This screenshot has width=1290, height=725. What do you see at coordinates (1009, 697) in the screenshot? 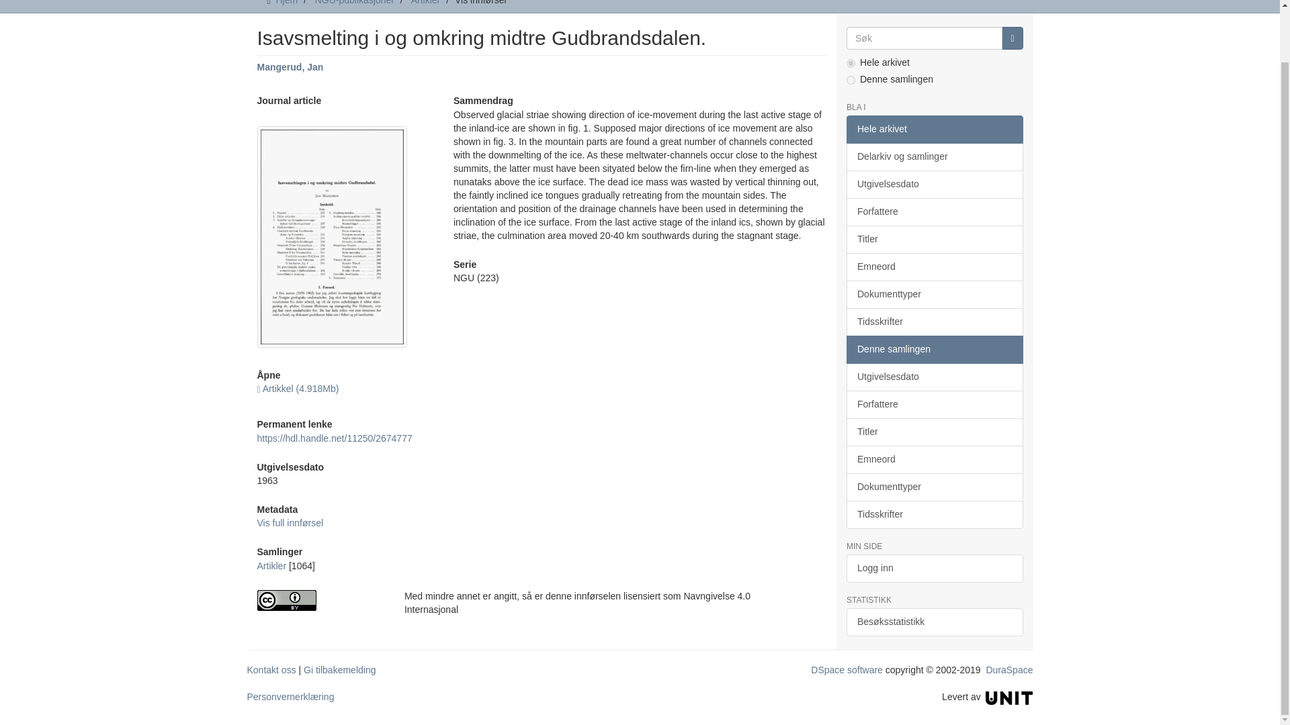
I see `Unit` at bounding box center [1009, 697].